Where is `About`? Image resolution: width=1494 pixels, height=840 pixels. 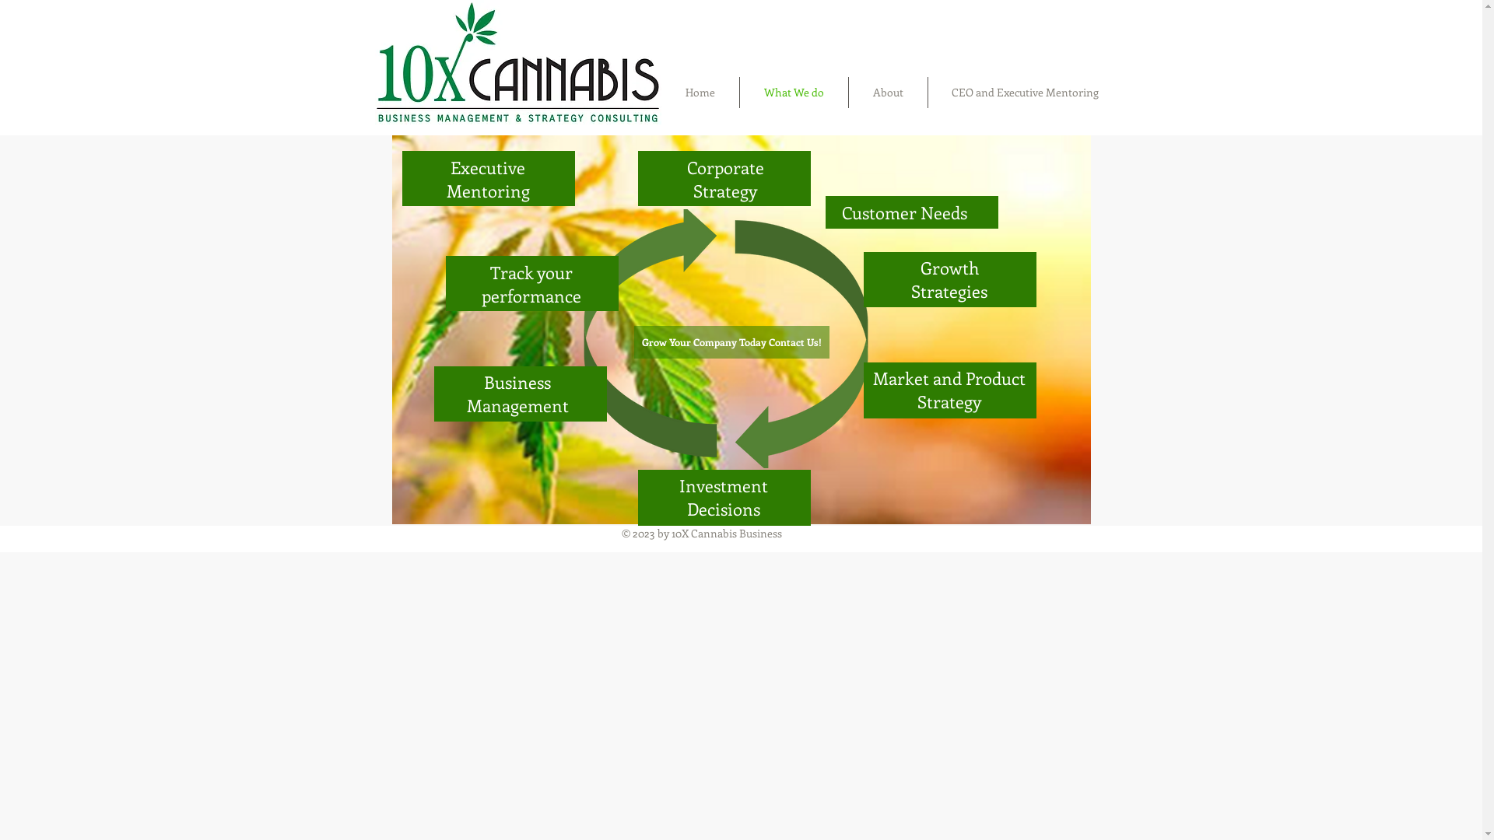 About is located at coordinates (887, 93).